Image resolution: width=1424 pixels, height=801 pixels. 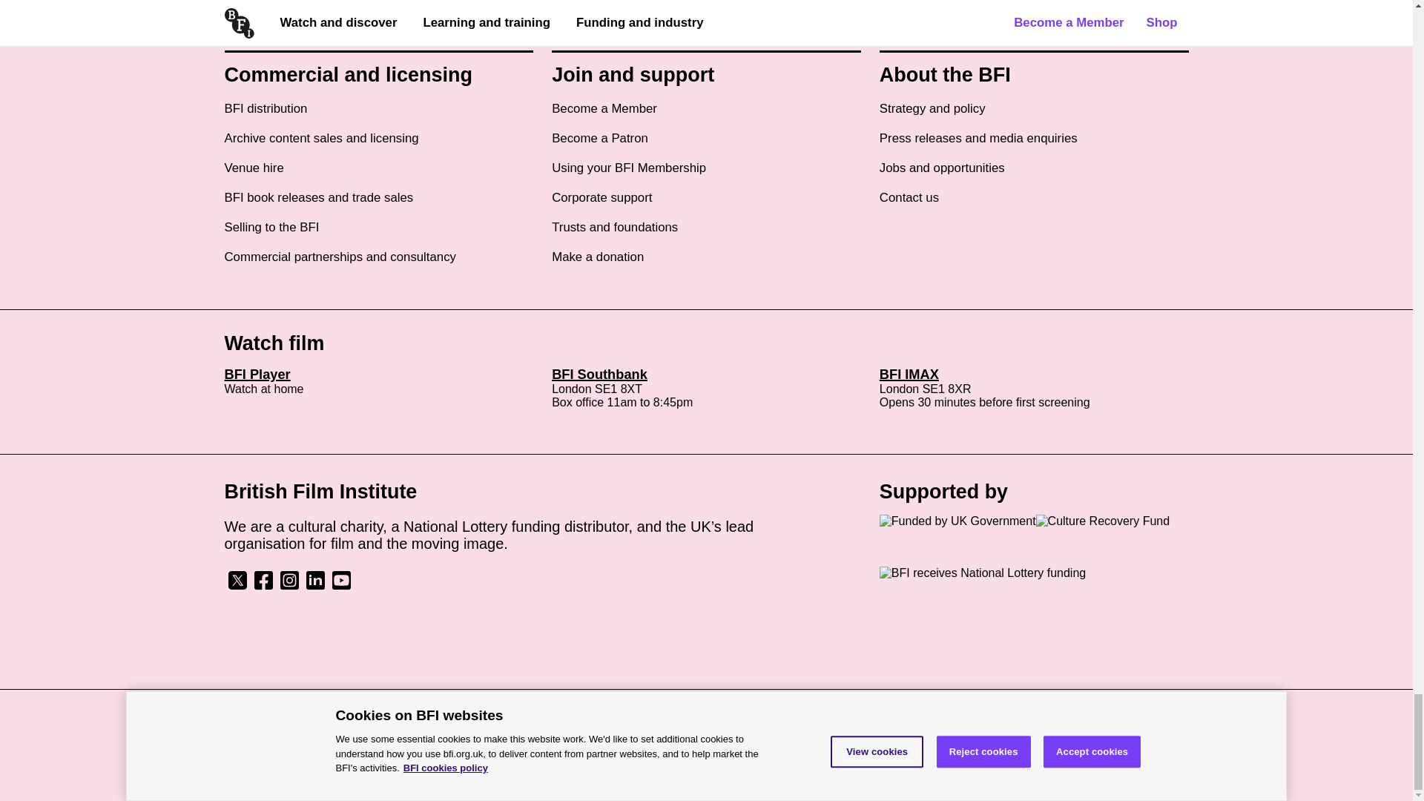 I want to click on Venue hire, so click(x=254, y=168).